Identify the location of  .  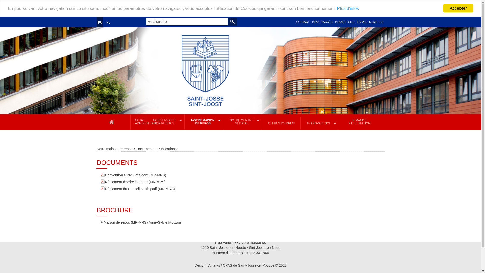
(232, 22).